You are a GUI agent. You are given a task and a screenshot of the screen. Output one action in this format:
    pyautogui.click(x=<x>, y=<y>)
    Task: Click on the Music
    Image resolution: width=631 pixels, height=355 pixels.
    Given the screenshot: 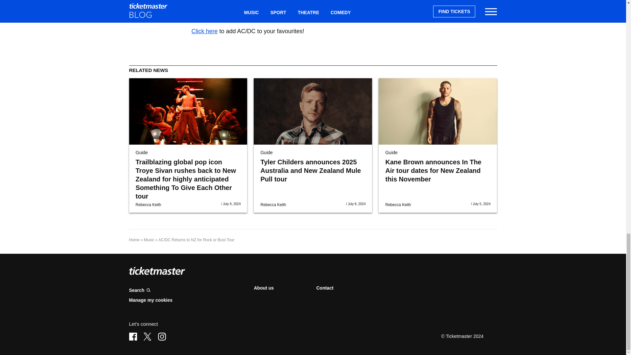 What is the action you would take?
    pyautogui.click(x=149, y=240)
    